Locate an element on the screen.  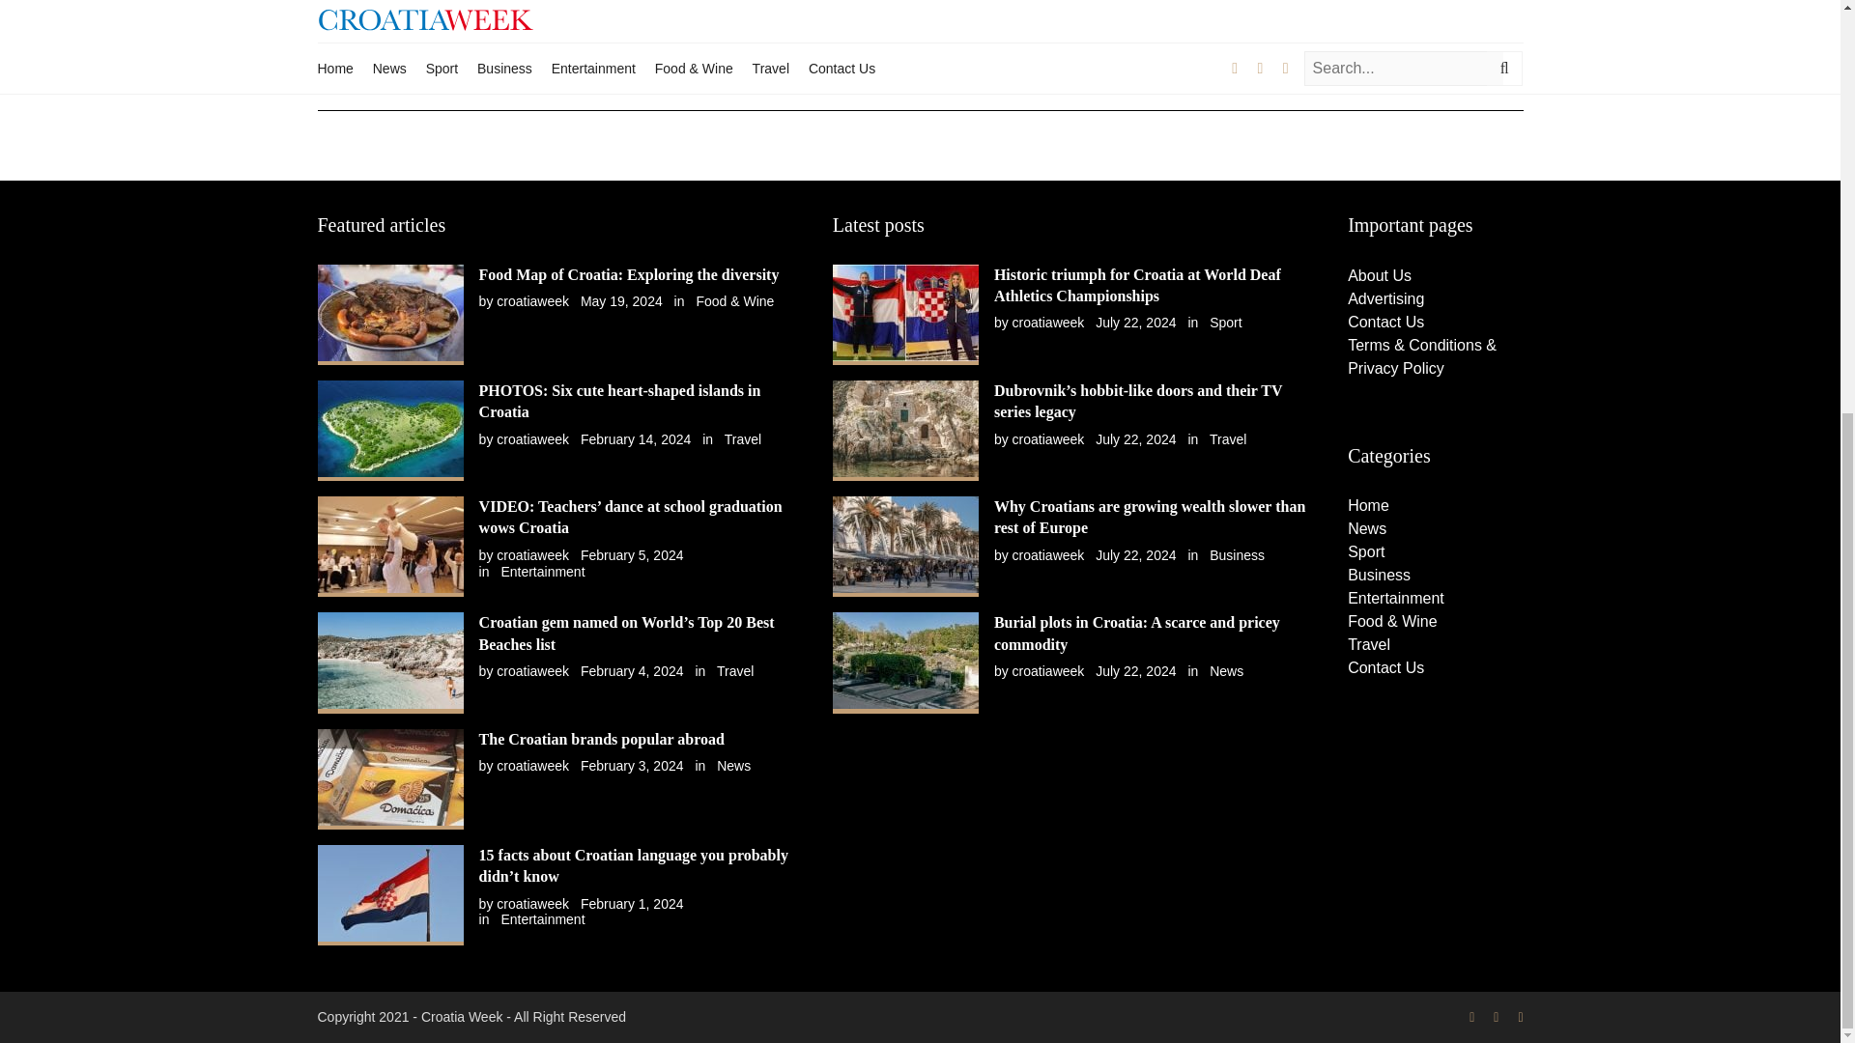
Dubrovnik City Walls Welcome 1,000,000th Visitor is located at coordinates (576, 10).